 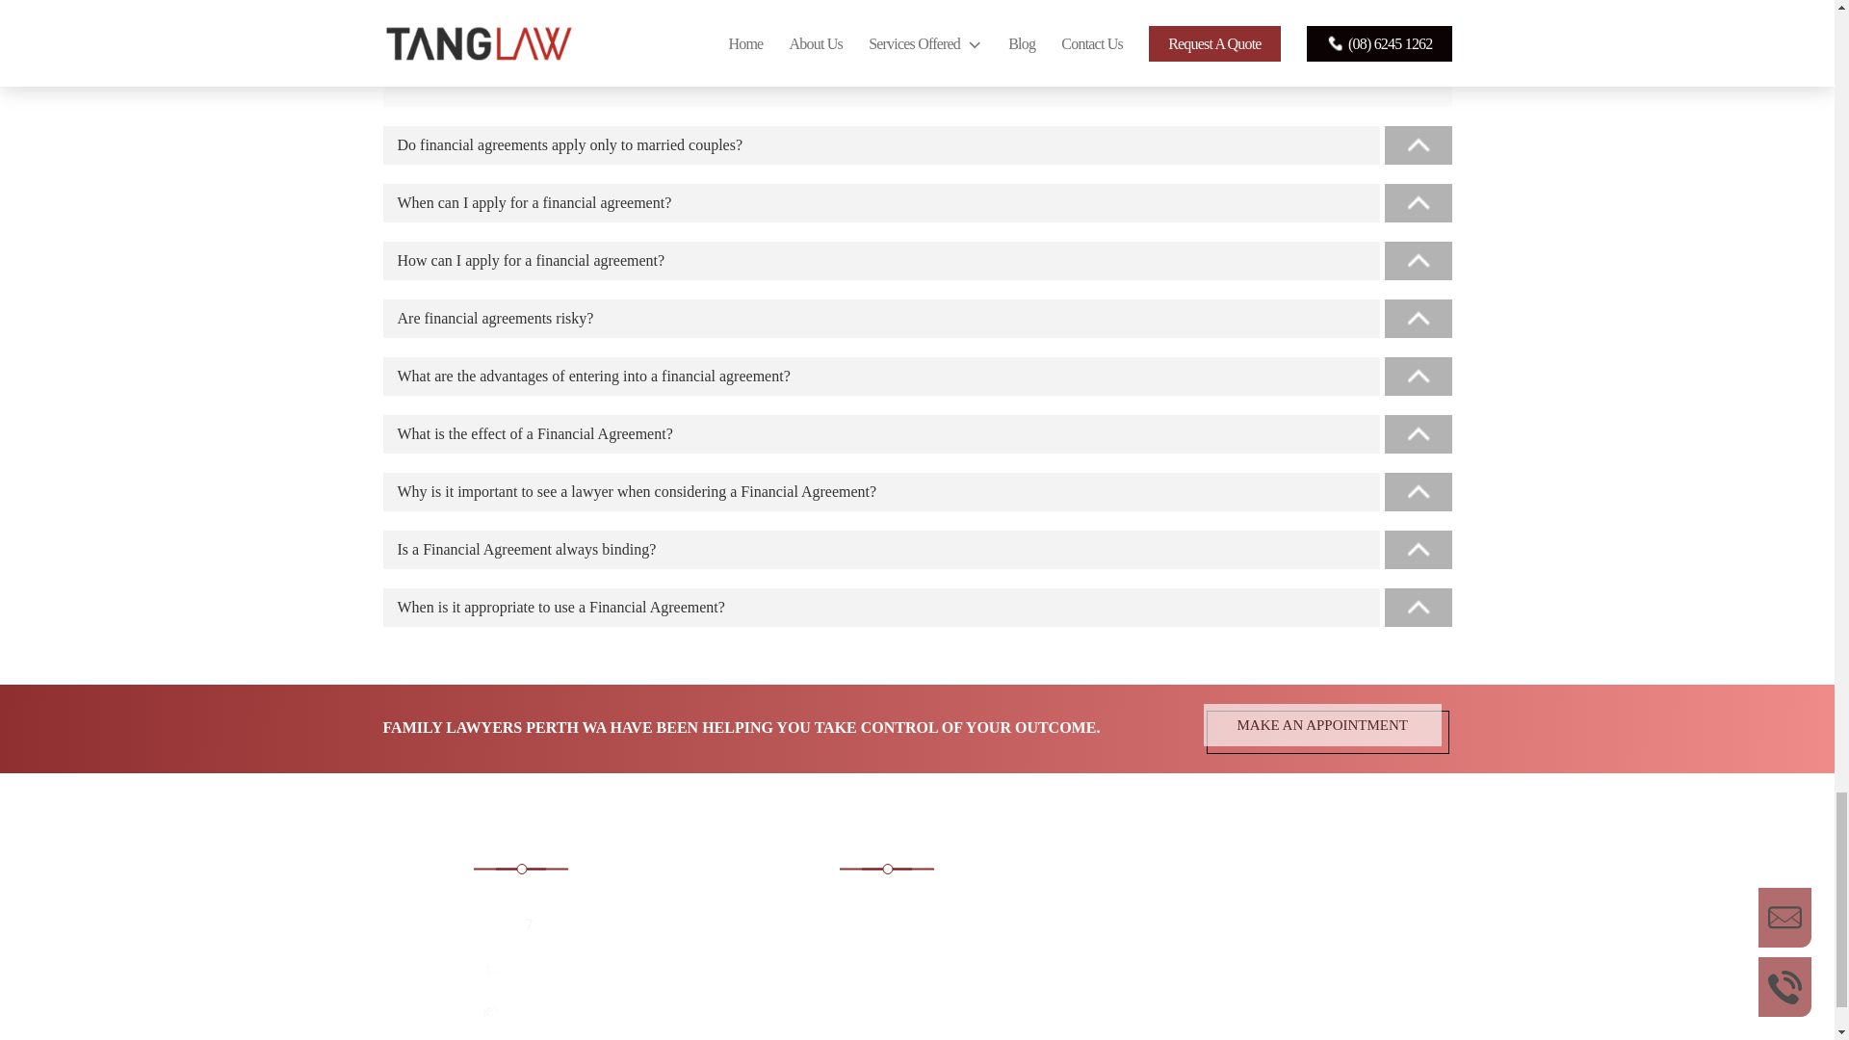 What do you see at coordinates (917, 203) in the screenshot?
I see `When can I apply for a financial agreement? ` at bounding box center [917, 203].